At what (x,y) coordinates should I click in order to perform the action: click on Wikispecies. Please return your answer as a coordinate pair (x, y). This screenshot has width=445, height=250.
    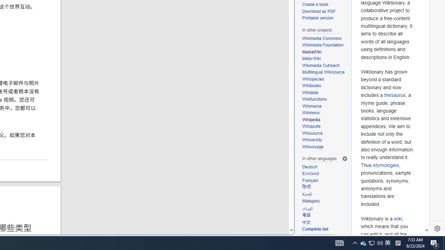
    Looking at the image, I should click on (325, 79).